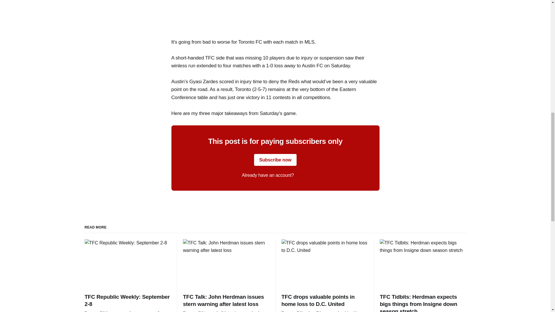 The height and width of the screenshot is (312, 555). Describe the element at coordinates (275, 160) in the screenshot. I see `Subscribe now` at that location.